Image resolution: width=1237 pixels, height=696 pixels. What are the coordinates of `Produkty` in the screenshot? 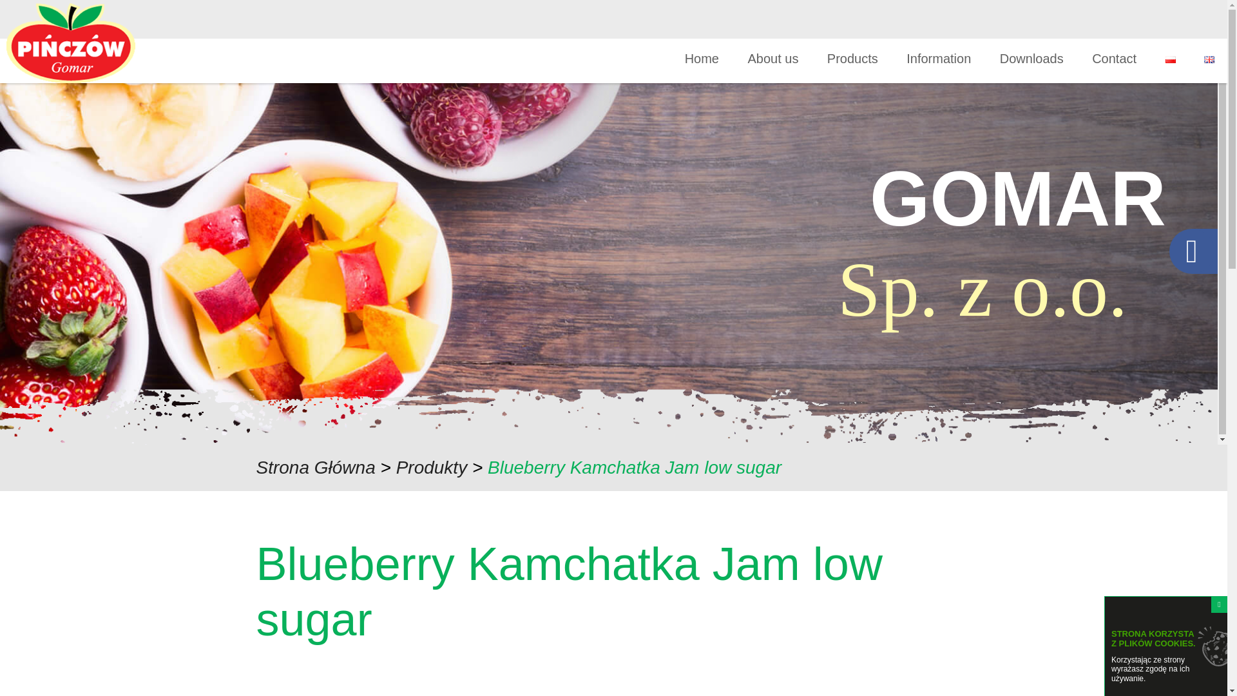 It's located at (432, 467).